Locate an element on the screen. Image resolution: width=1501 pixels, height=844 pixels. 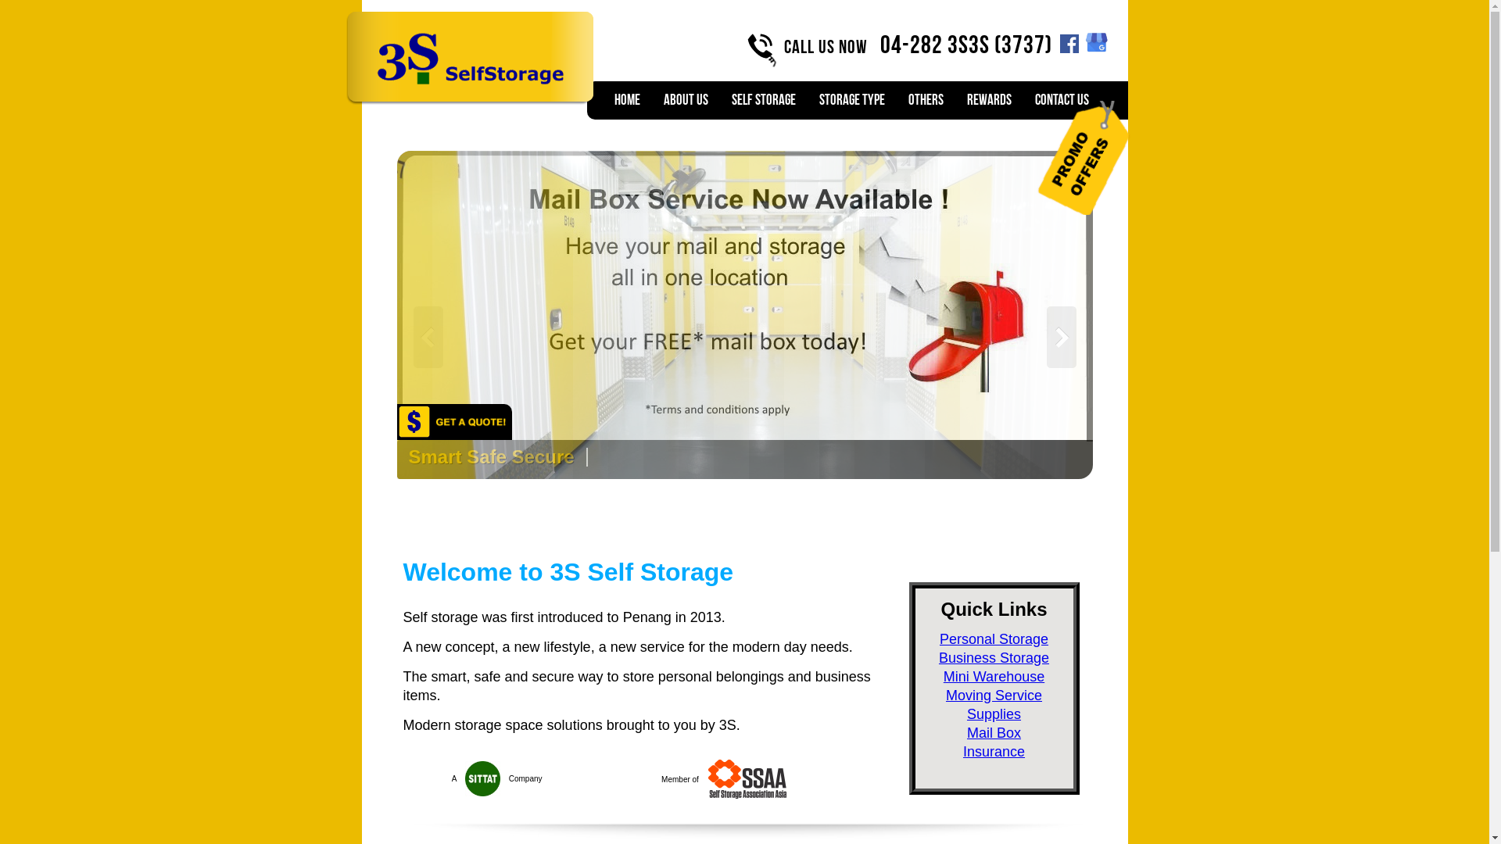
CONTACT US is located at coordinates (1062, 100).